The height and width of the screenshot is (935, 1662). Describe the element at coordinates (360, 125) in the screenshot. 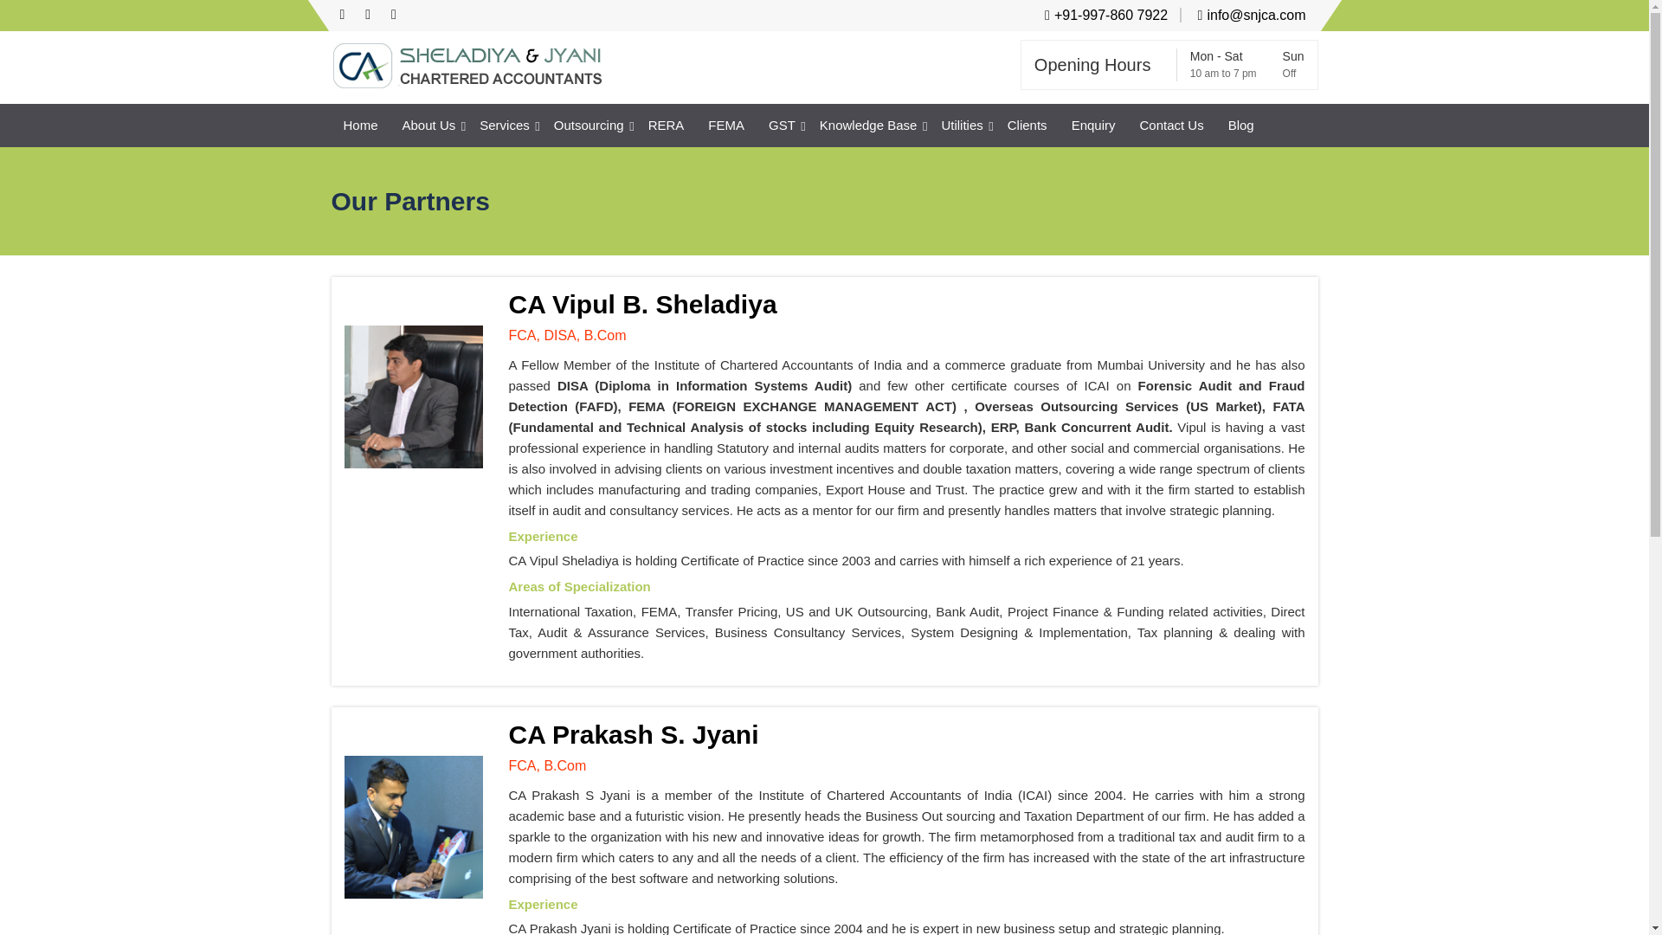

I see `Home` at that location.